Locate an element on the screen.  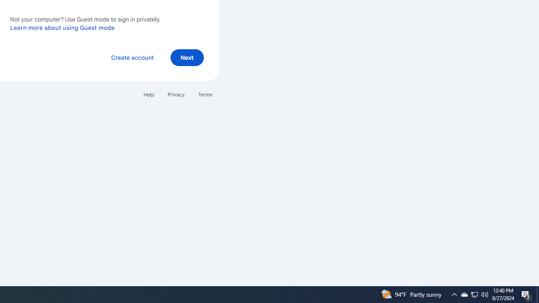
Learn more about using Guest mode is located at coordinates (62, 27).